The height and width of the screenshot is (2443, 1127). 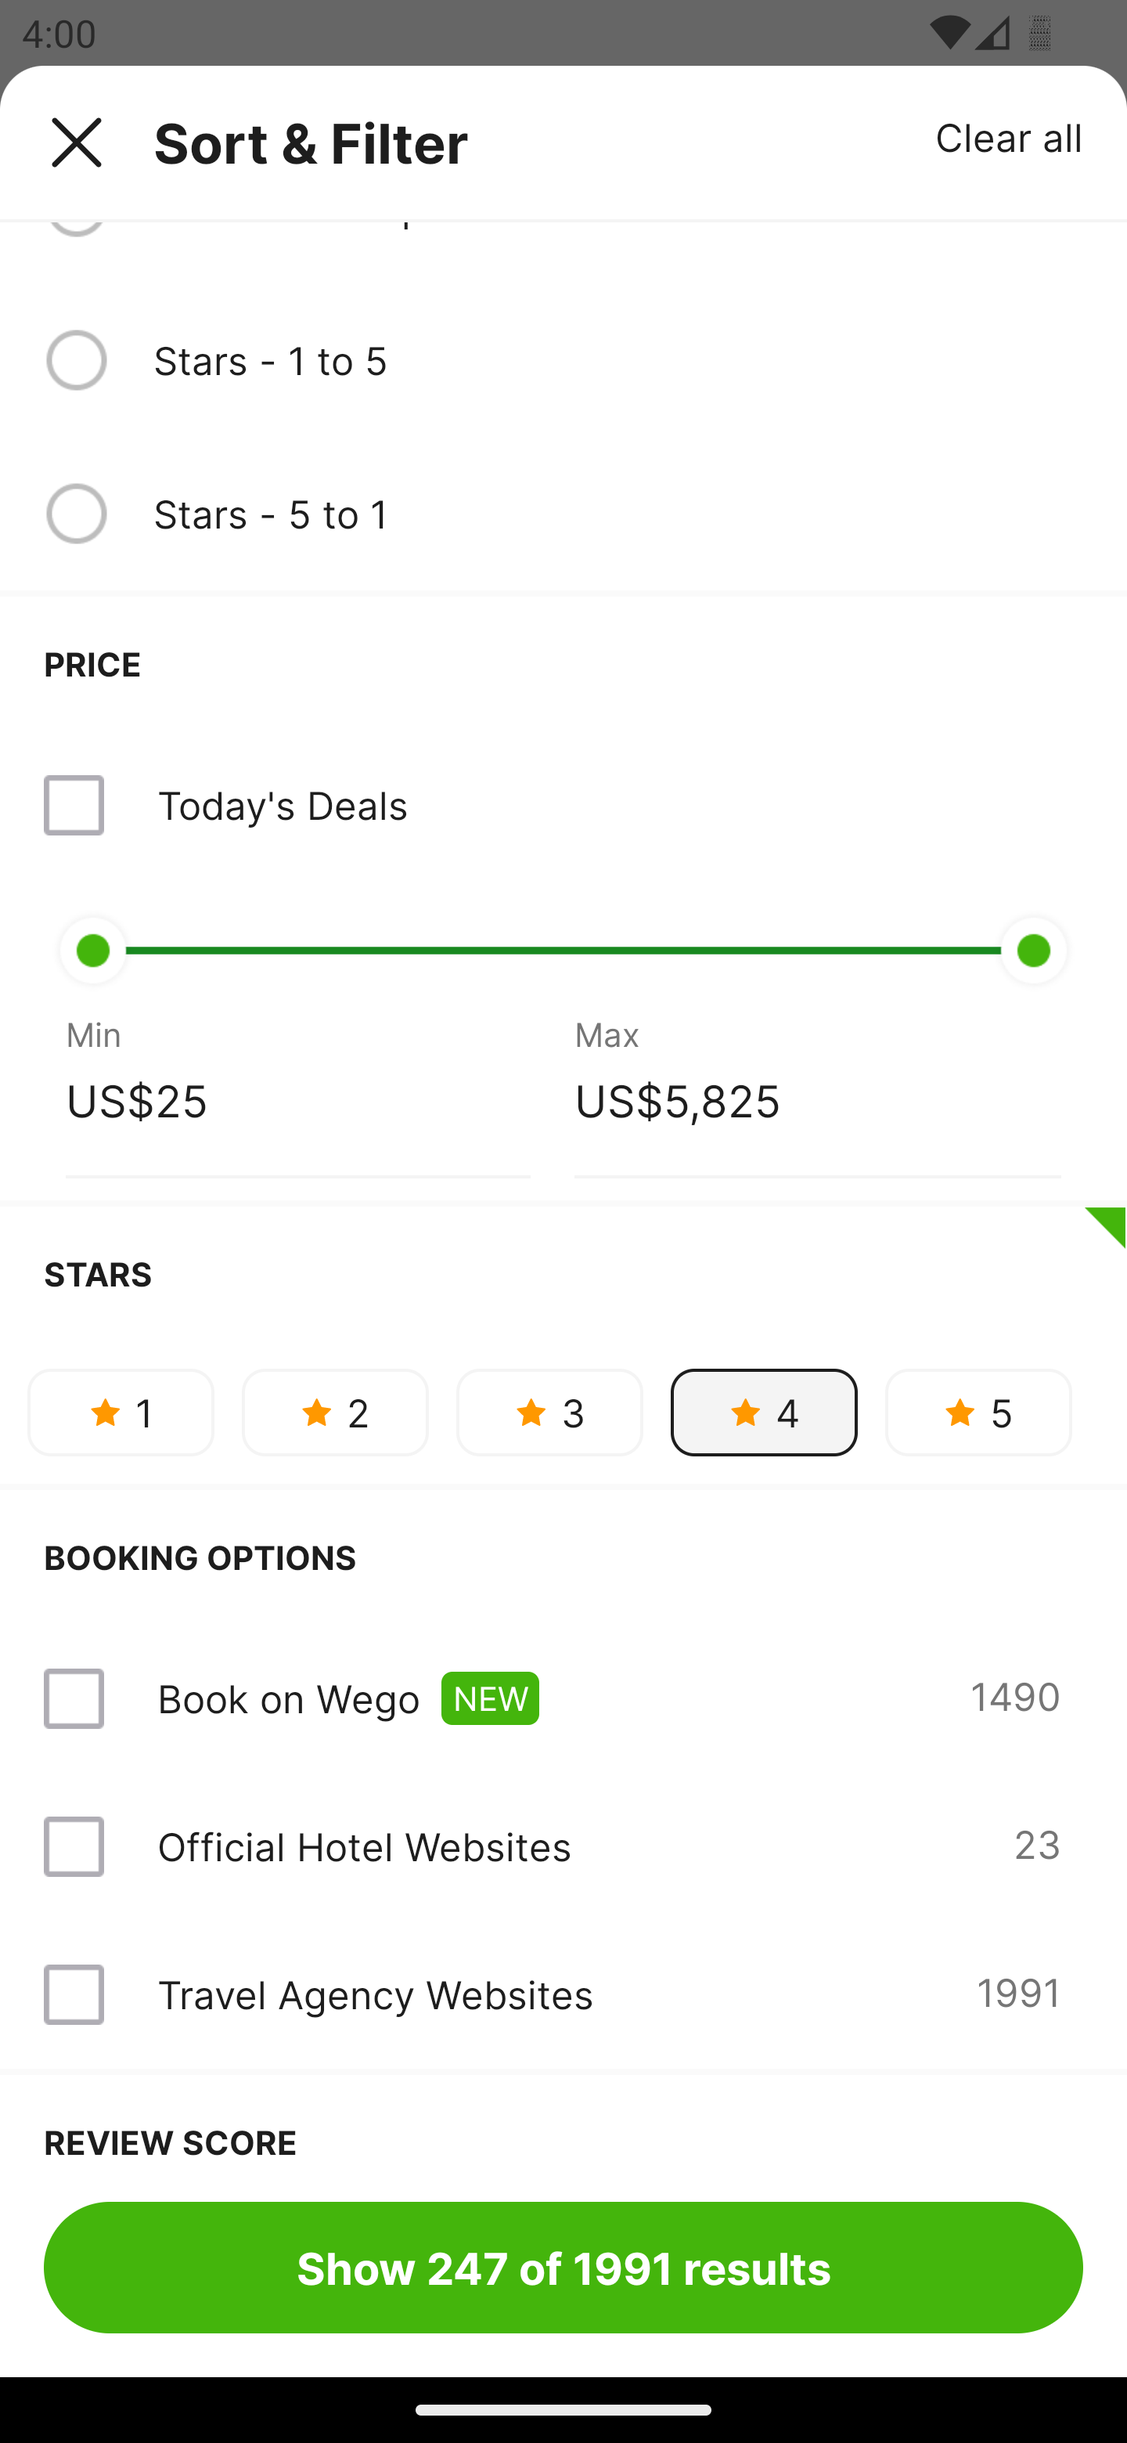 I want to click on Official Hotel Websites, so click(x=364, y=1846).